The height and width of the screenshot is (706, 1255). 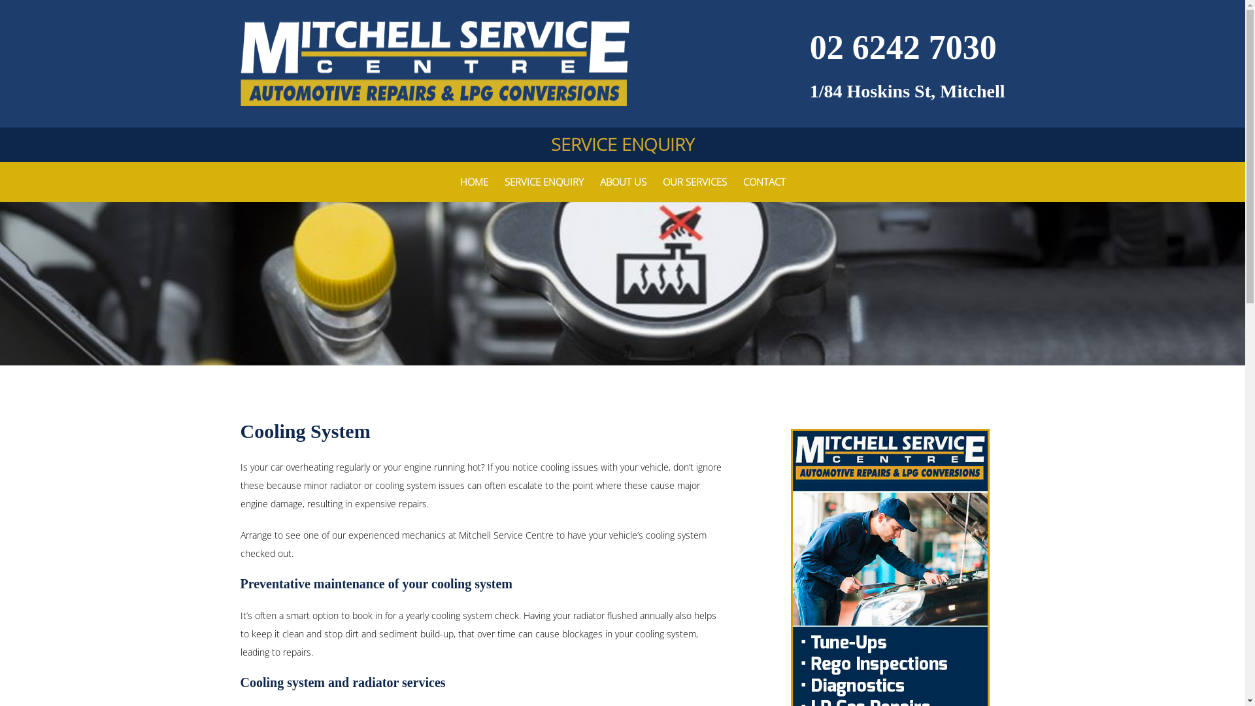 What do you see at coordinates (694, 182) in the screenshot?
I see `OUR SERVICES` at bounding box center [694, 182].